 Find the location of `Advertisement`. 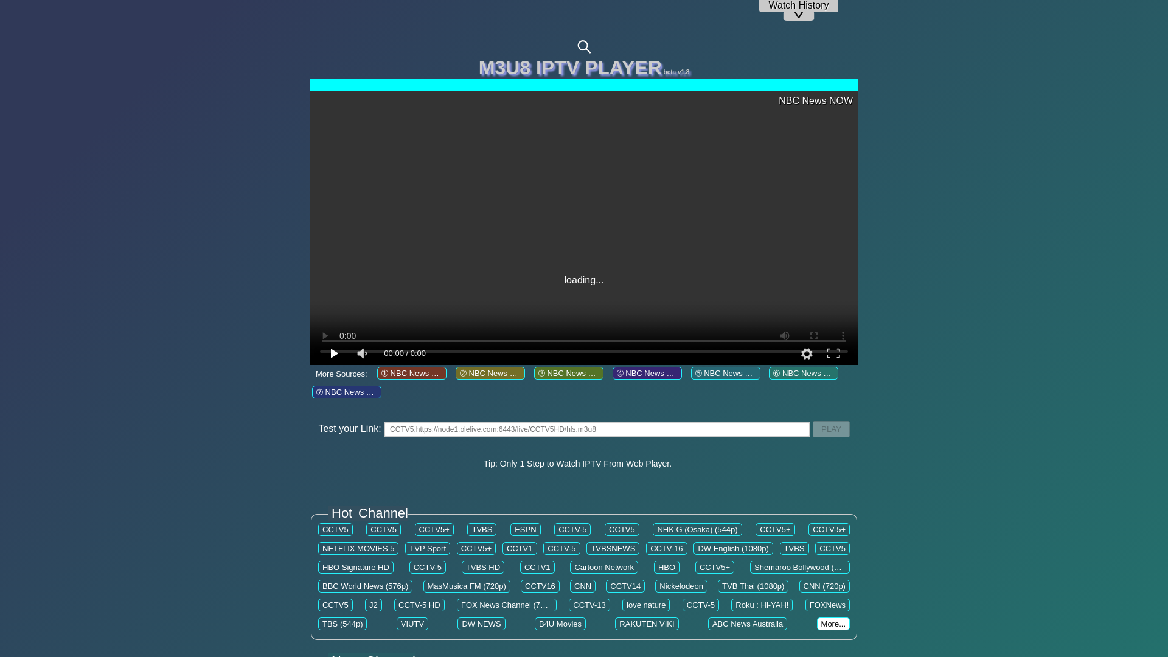

Advertisement is located at coordinates (584, 190).